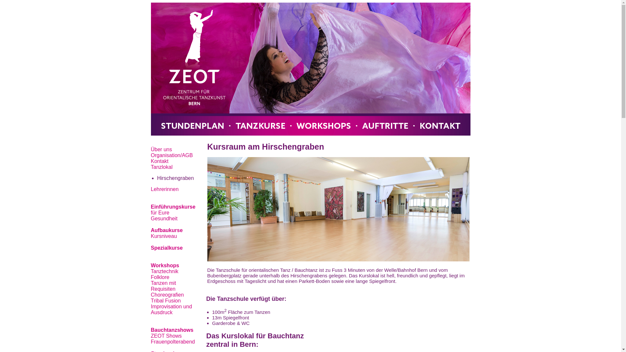 The width and height of the screenshot is (626, 352). Describe the element at coordinates (166, 336) in the screenshot. I see `ZEOT Shows` at that location.